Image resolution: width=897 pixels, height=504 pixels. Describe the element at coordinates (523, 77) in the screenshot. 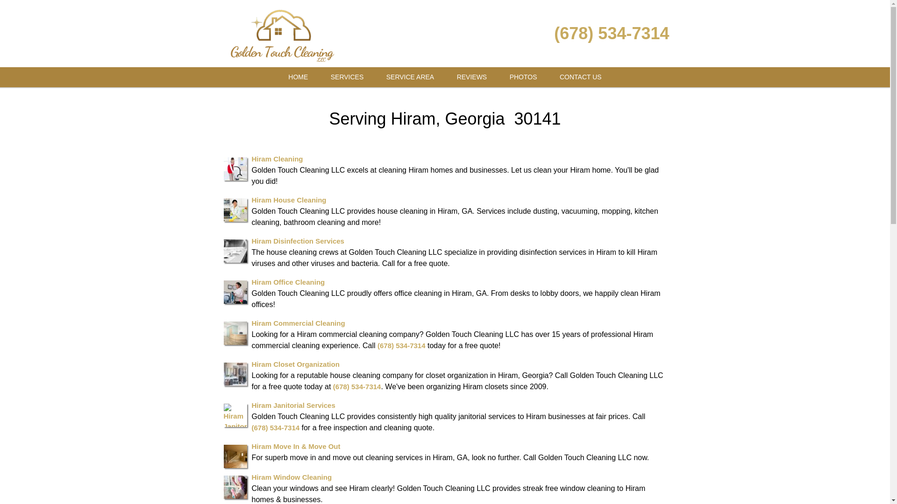

I see `PHOTOS` at that location.